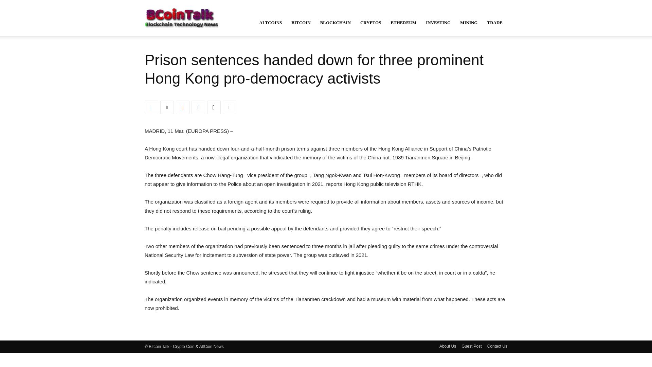  I want to click on Unlock Bitcoin Insights and Trends, so click(181, 18).